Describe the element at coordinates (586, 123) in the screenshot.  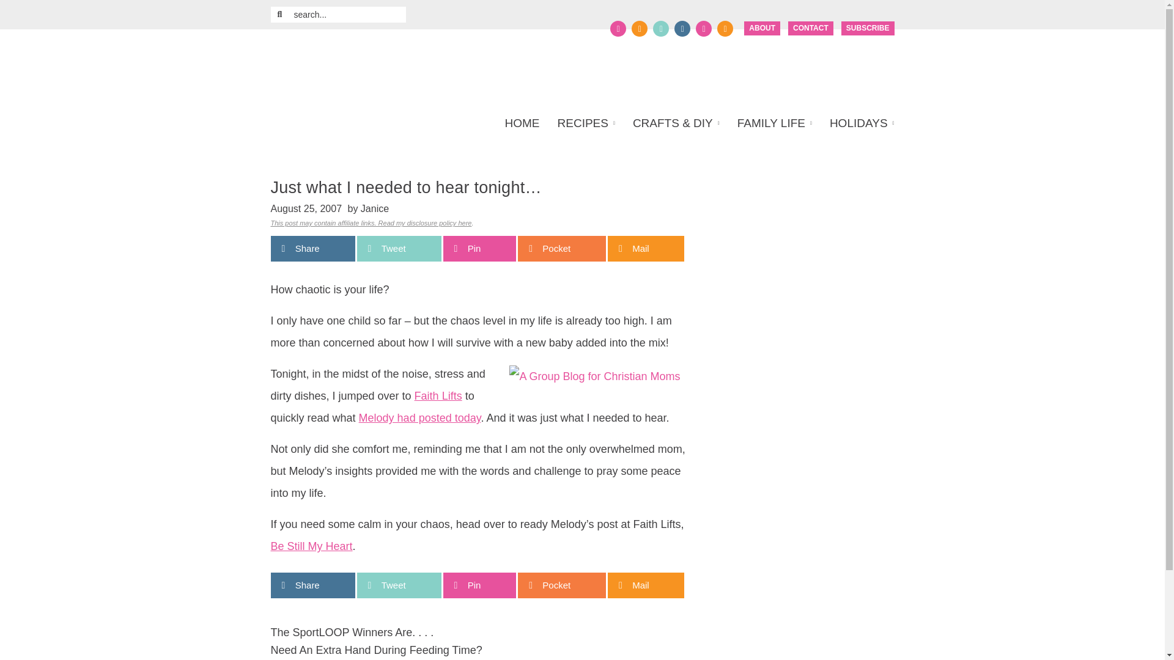
I see `RECIPES` at that location.